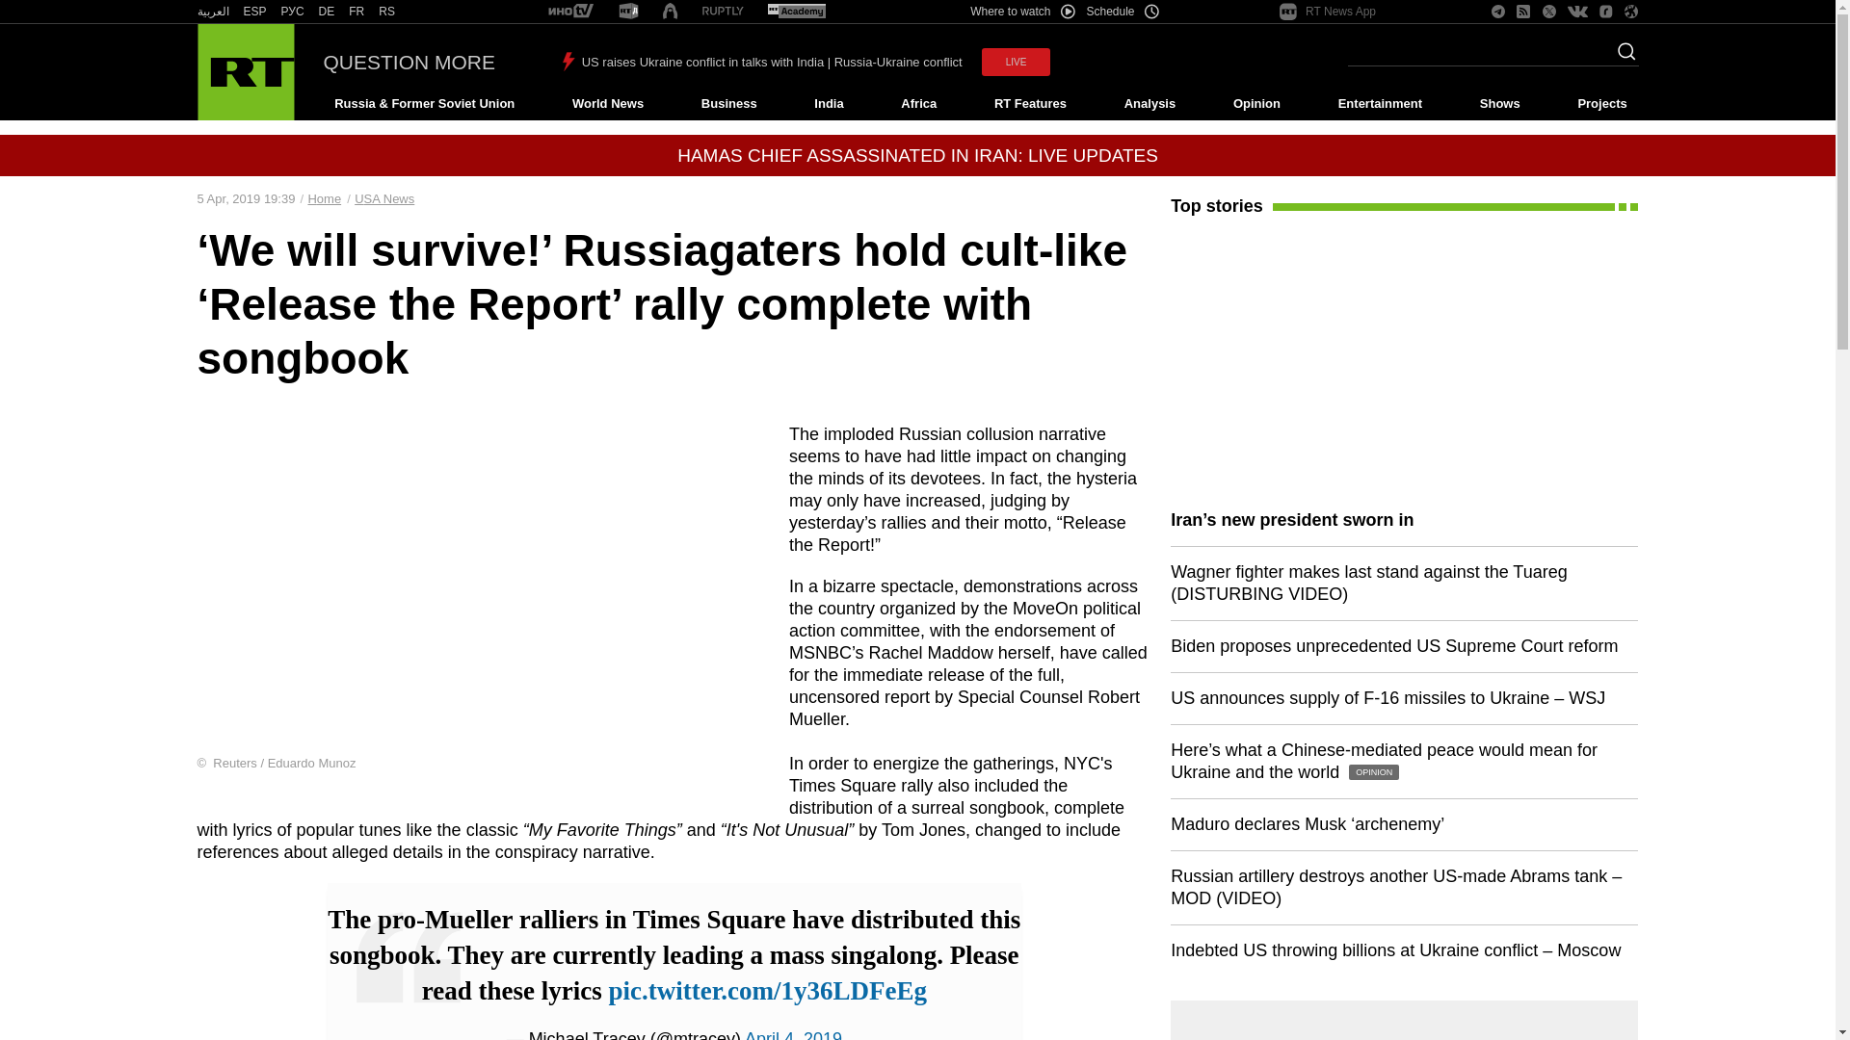  I want to click on RT , so click(723, 12).